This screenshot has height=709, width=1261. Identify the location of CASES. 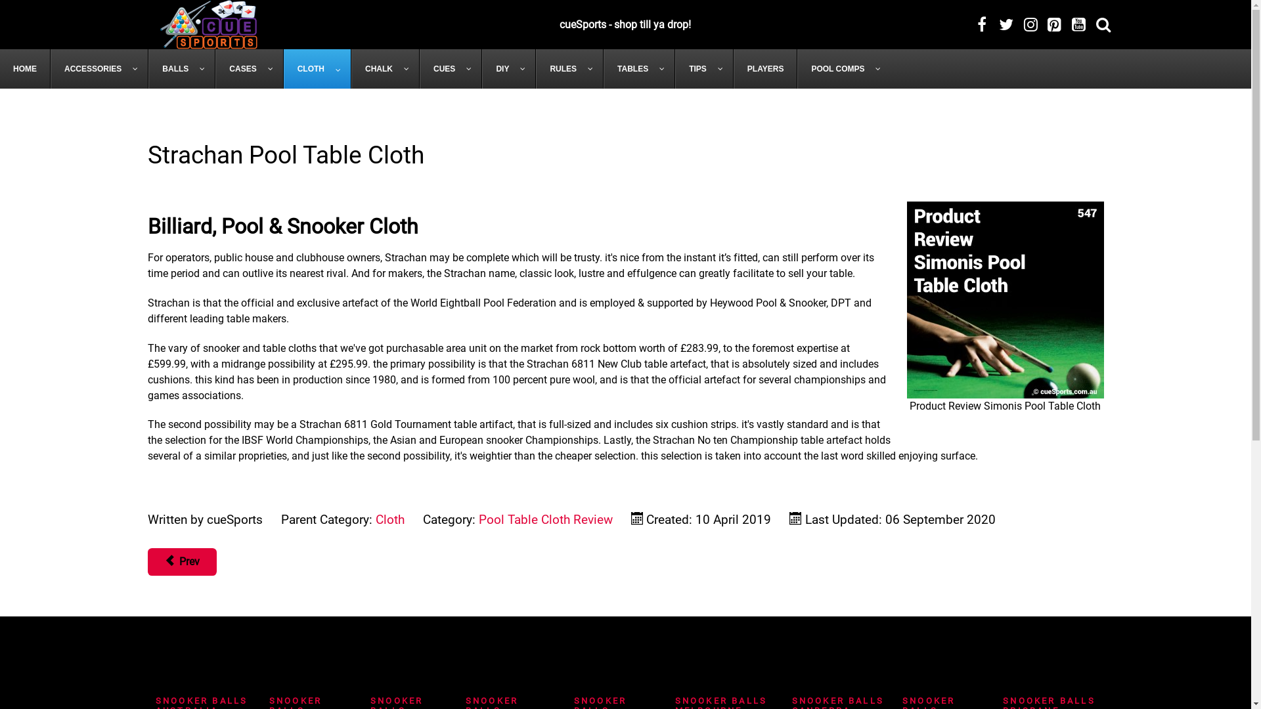
(250, 69).